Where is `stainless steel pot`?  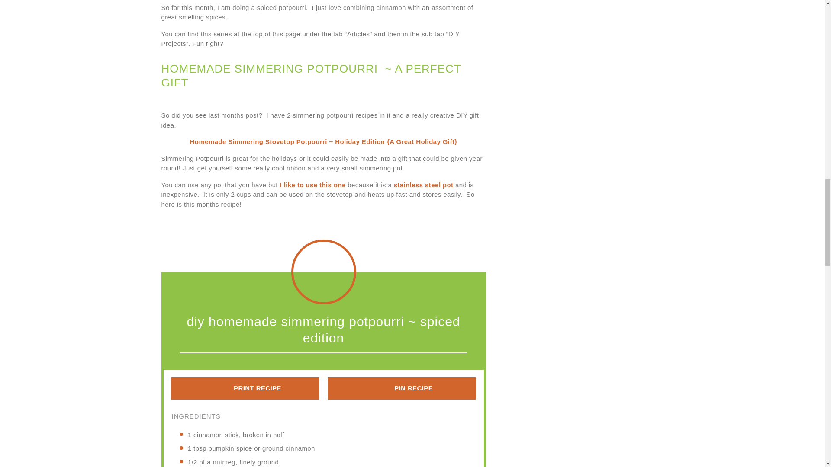
stainless steel pot is located at coordinates (424, 185).